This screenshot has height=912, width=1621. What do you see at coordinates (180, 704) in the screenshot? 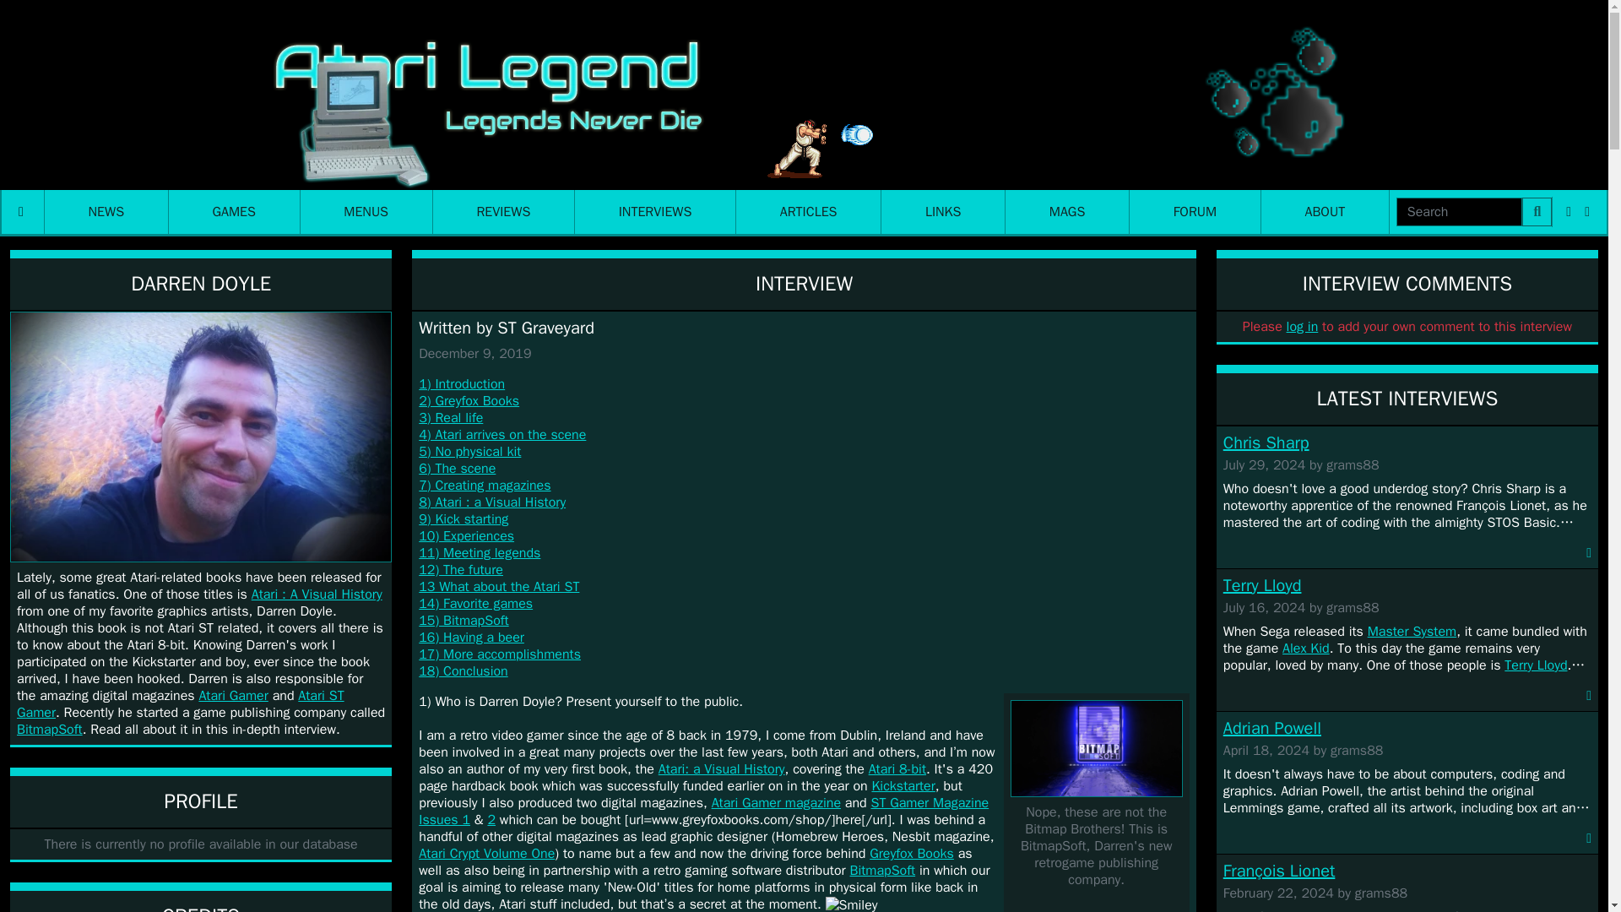
I see `Atari ST Gamer` at bounding box center [180, 704].